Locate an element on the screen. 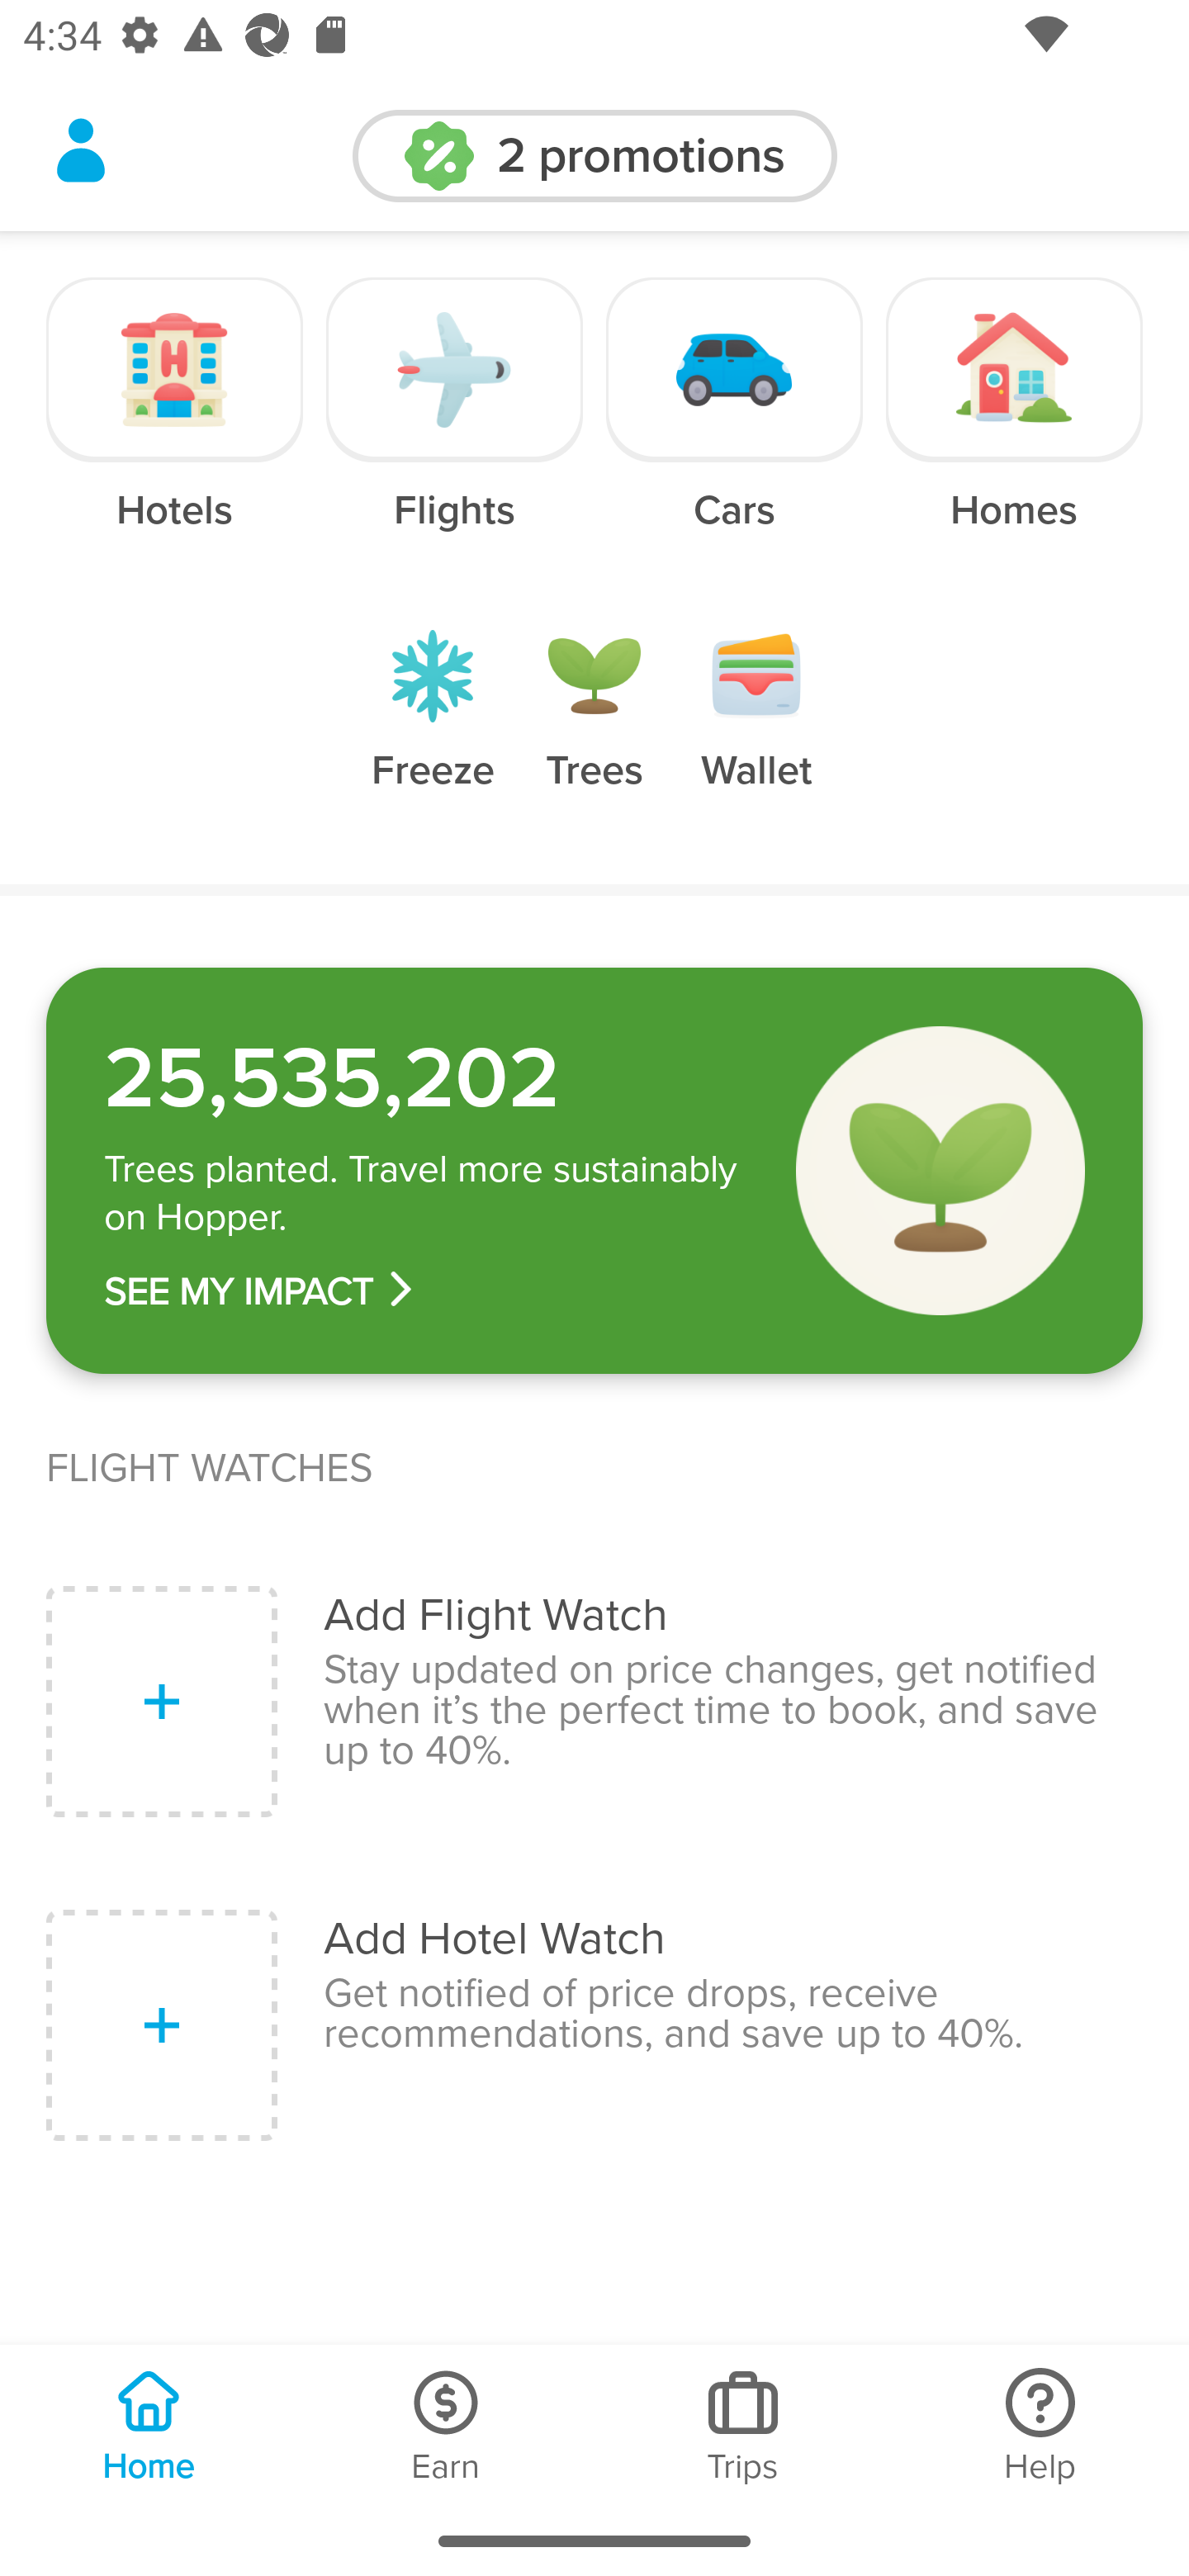 This screenshot has width=1189, height=2576. Homes is located at coordinates (1014, 427).